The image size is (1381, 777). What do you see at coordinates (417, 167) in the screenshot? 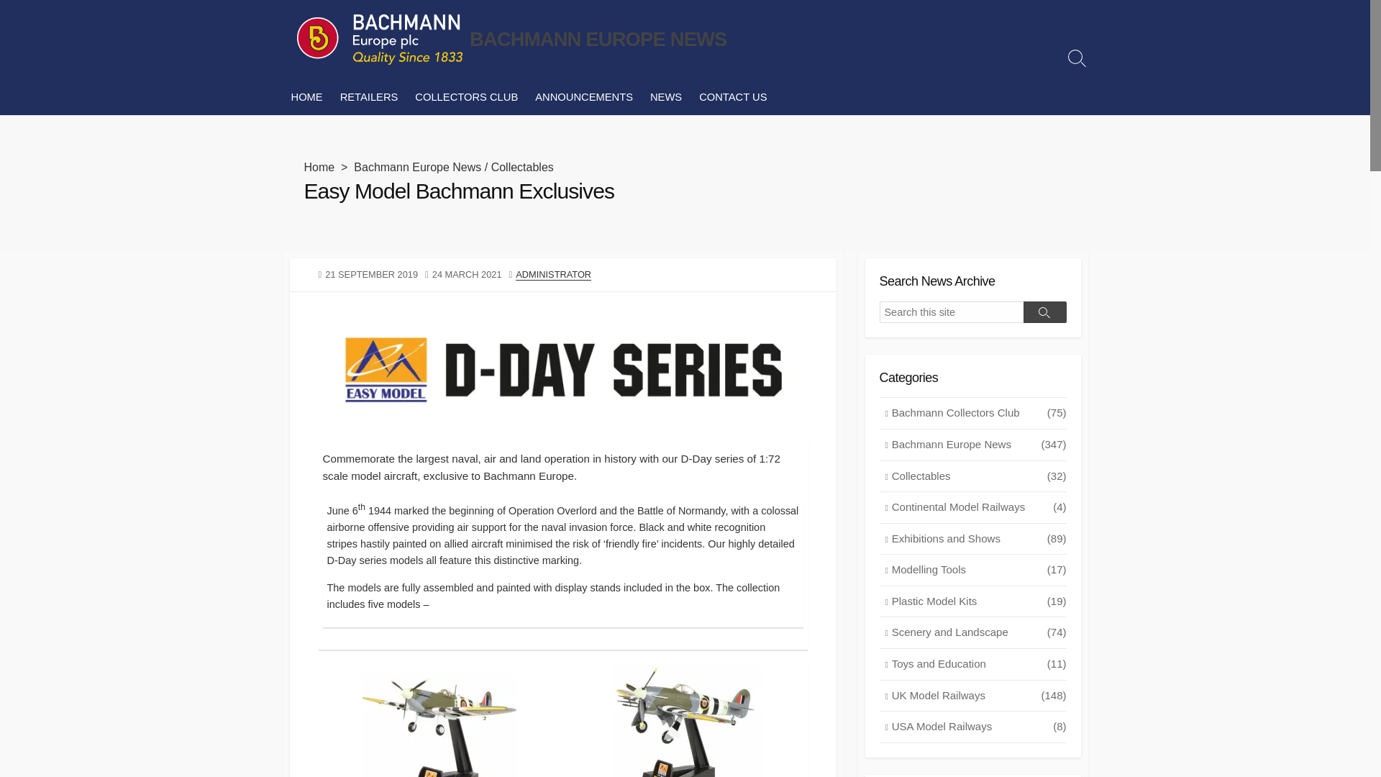
I see `Bachmann Europe News` at bounding box center [417, 167].